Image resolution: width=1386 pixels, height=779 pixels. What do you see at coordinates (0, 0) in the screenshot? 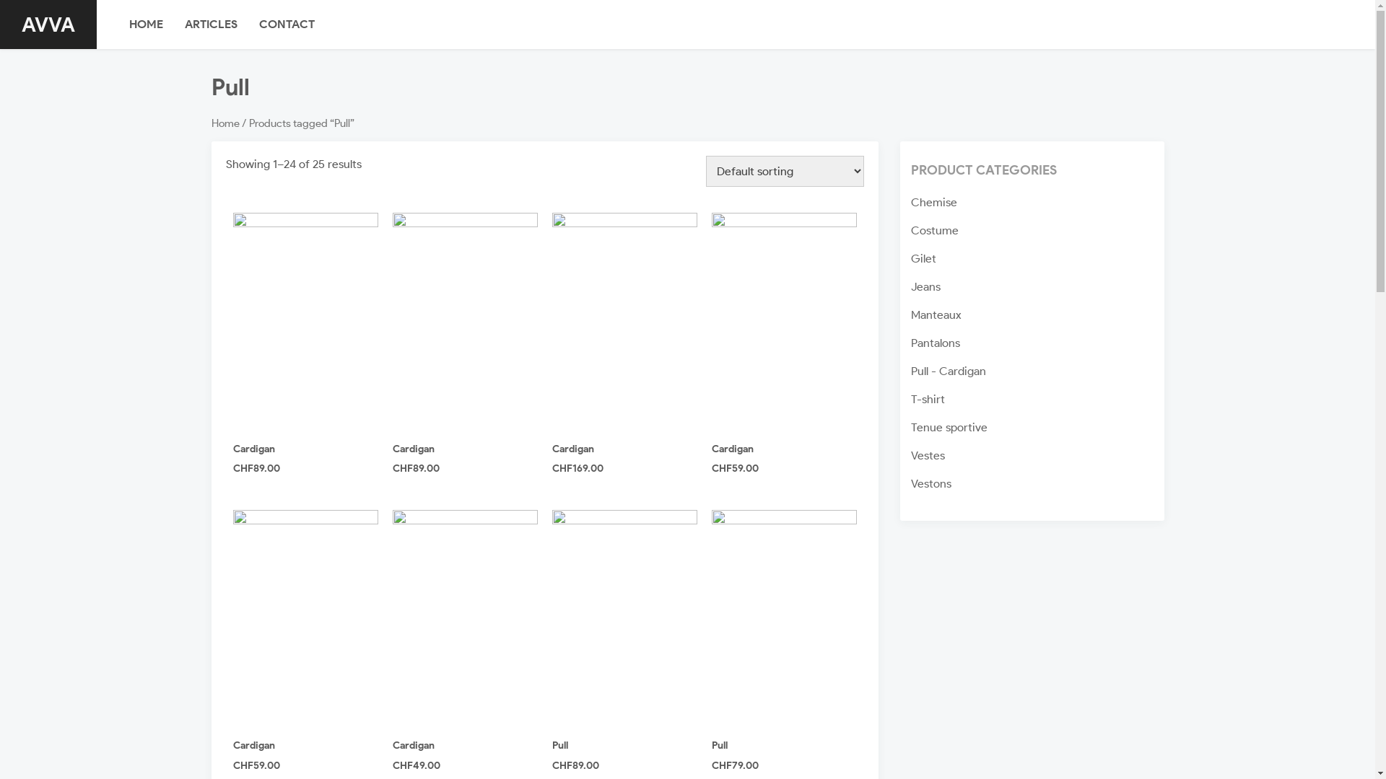
I see `Skip to content` at bounding box center [0, 0].